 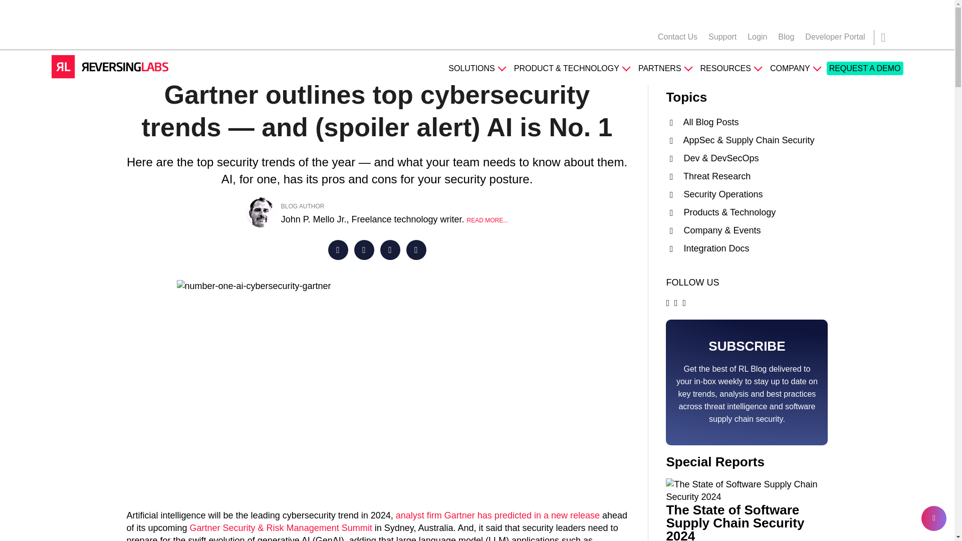 I want to click on Facebook, so click(x=338, y=250).